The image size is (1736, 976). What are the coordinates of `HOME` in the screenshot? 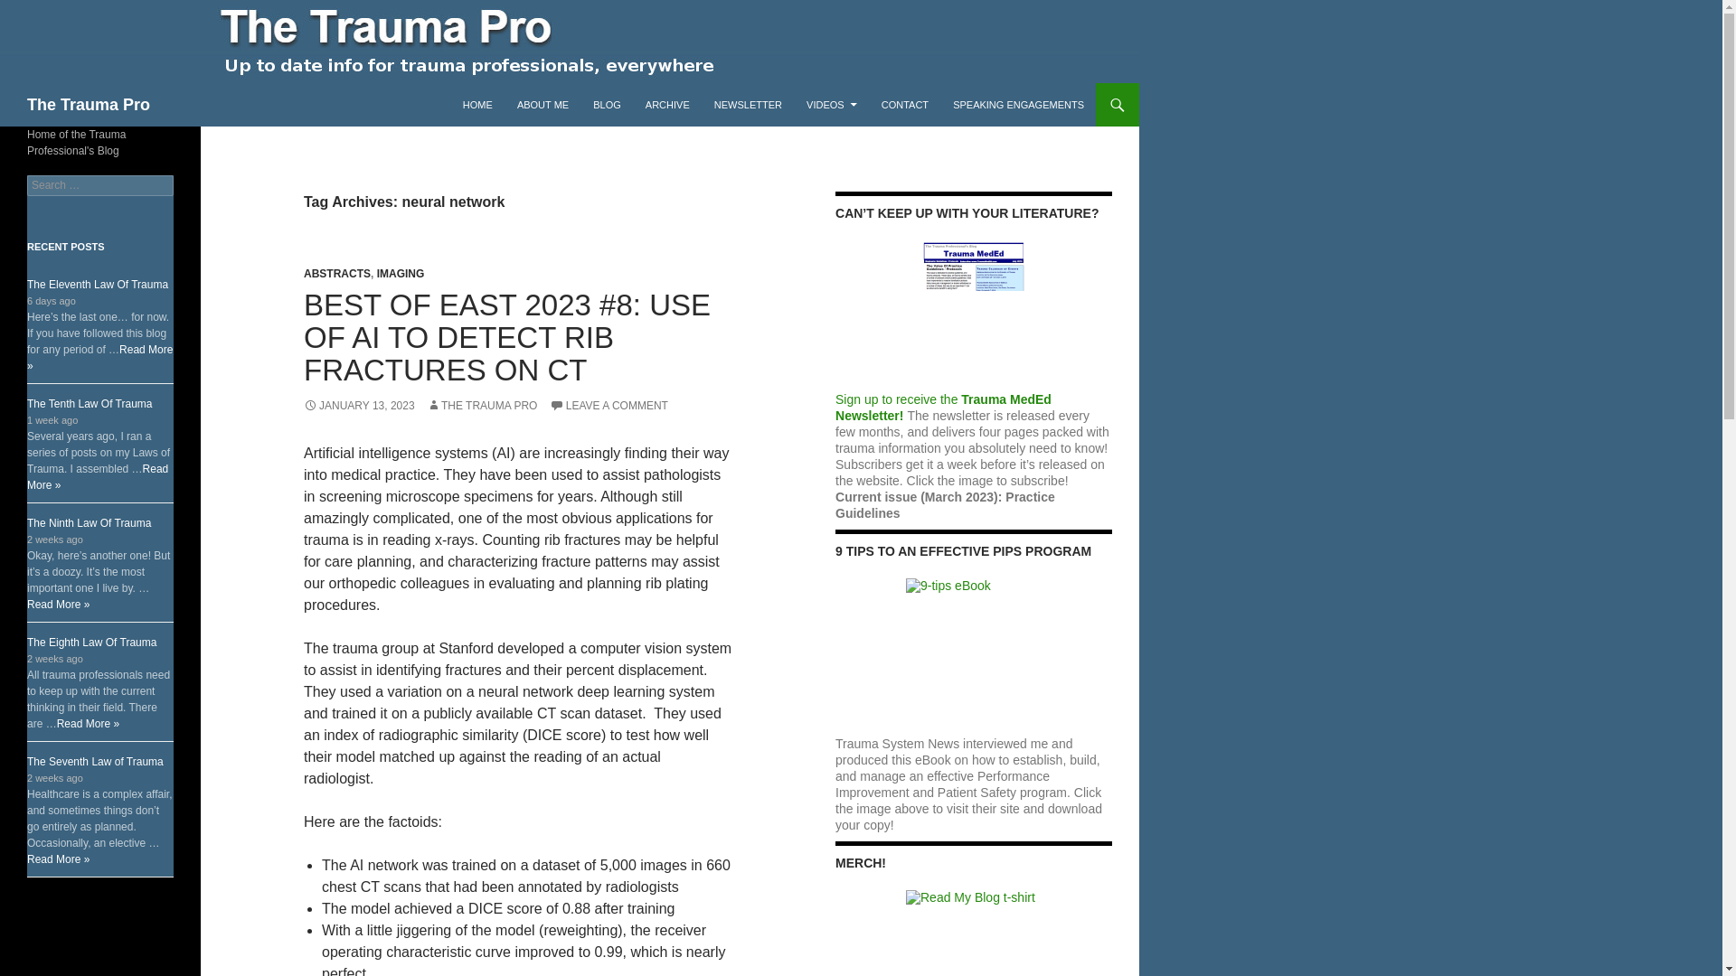 It's located at (477, 105).